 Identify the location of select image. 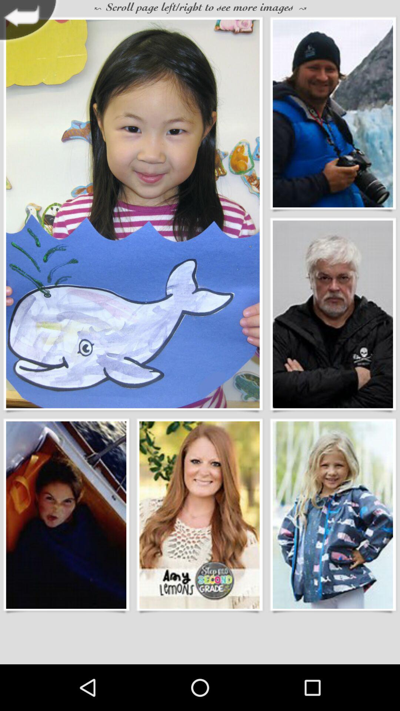
(333, 515).